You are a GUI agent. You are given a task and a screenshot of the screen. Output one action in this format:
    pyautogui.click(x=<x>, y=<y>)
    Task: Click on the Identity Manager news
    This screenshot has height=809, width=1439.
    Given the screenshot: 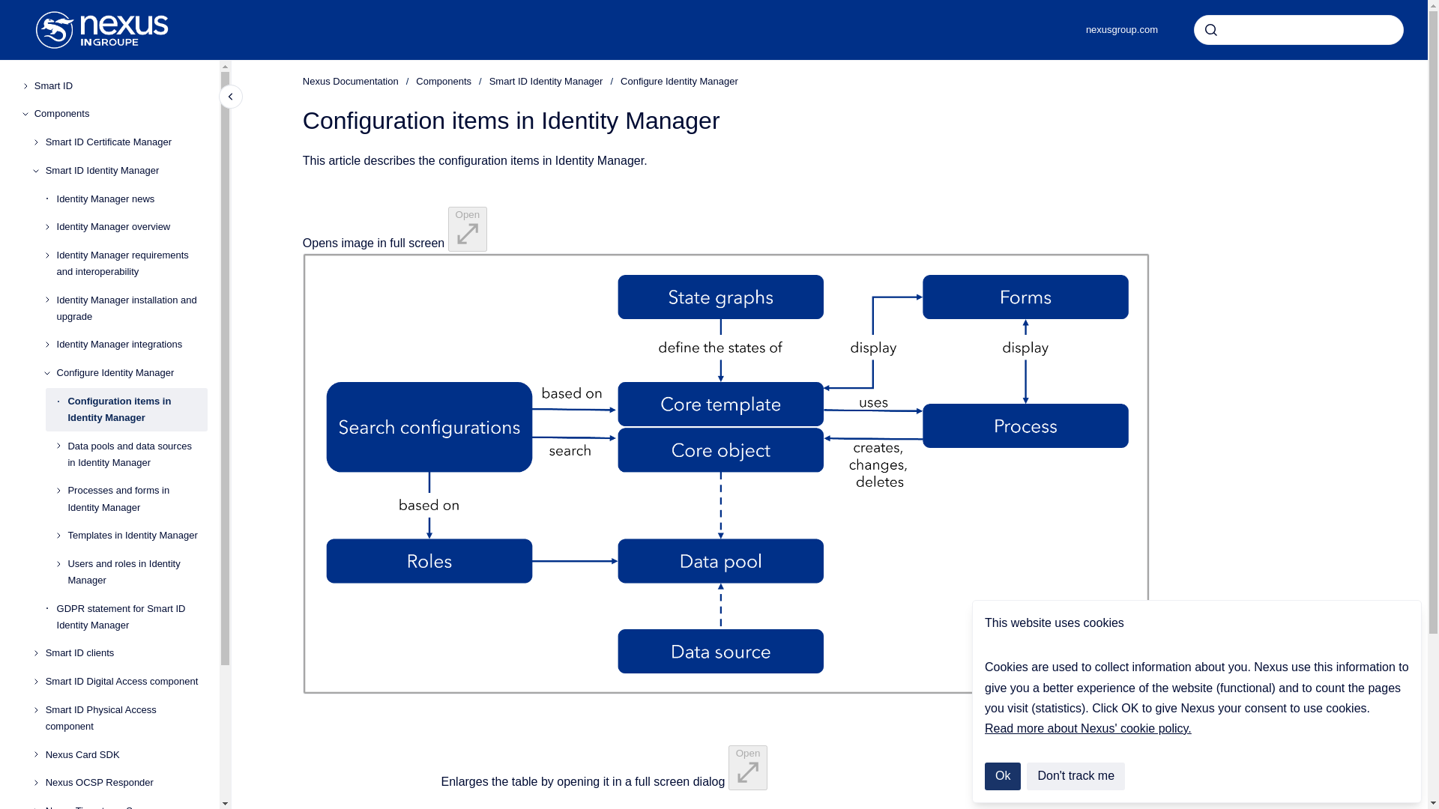 What is the action you would take?
    pyautogui.click(x=132, y=199)
    